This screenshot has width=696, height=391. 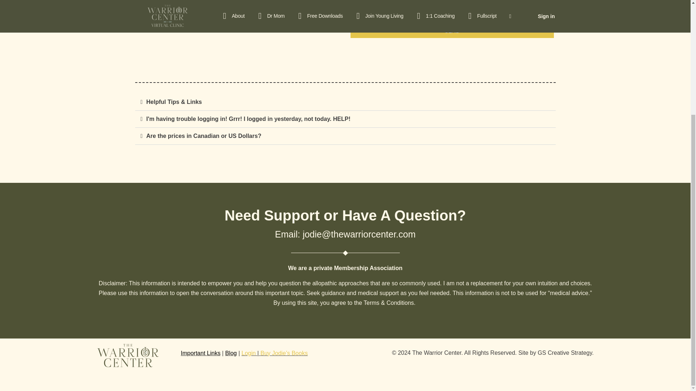 I want to click on SEND, so click(x=452, y=30).